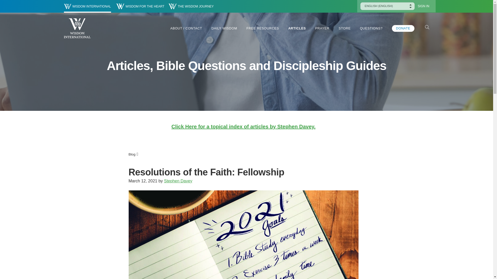  I want to click on Stephen Davey, so click(178, 181).